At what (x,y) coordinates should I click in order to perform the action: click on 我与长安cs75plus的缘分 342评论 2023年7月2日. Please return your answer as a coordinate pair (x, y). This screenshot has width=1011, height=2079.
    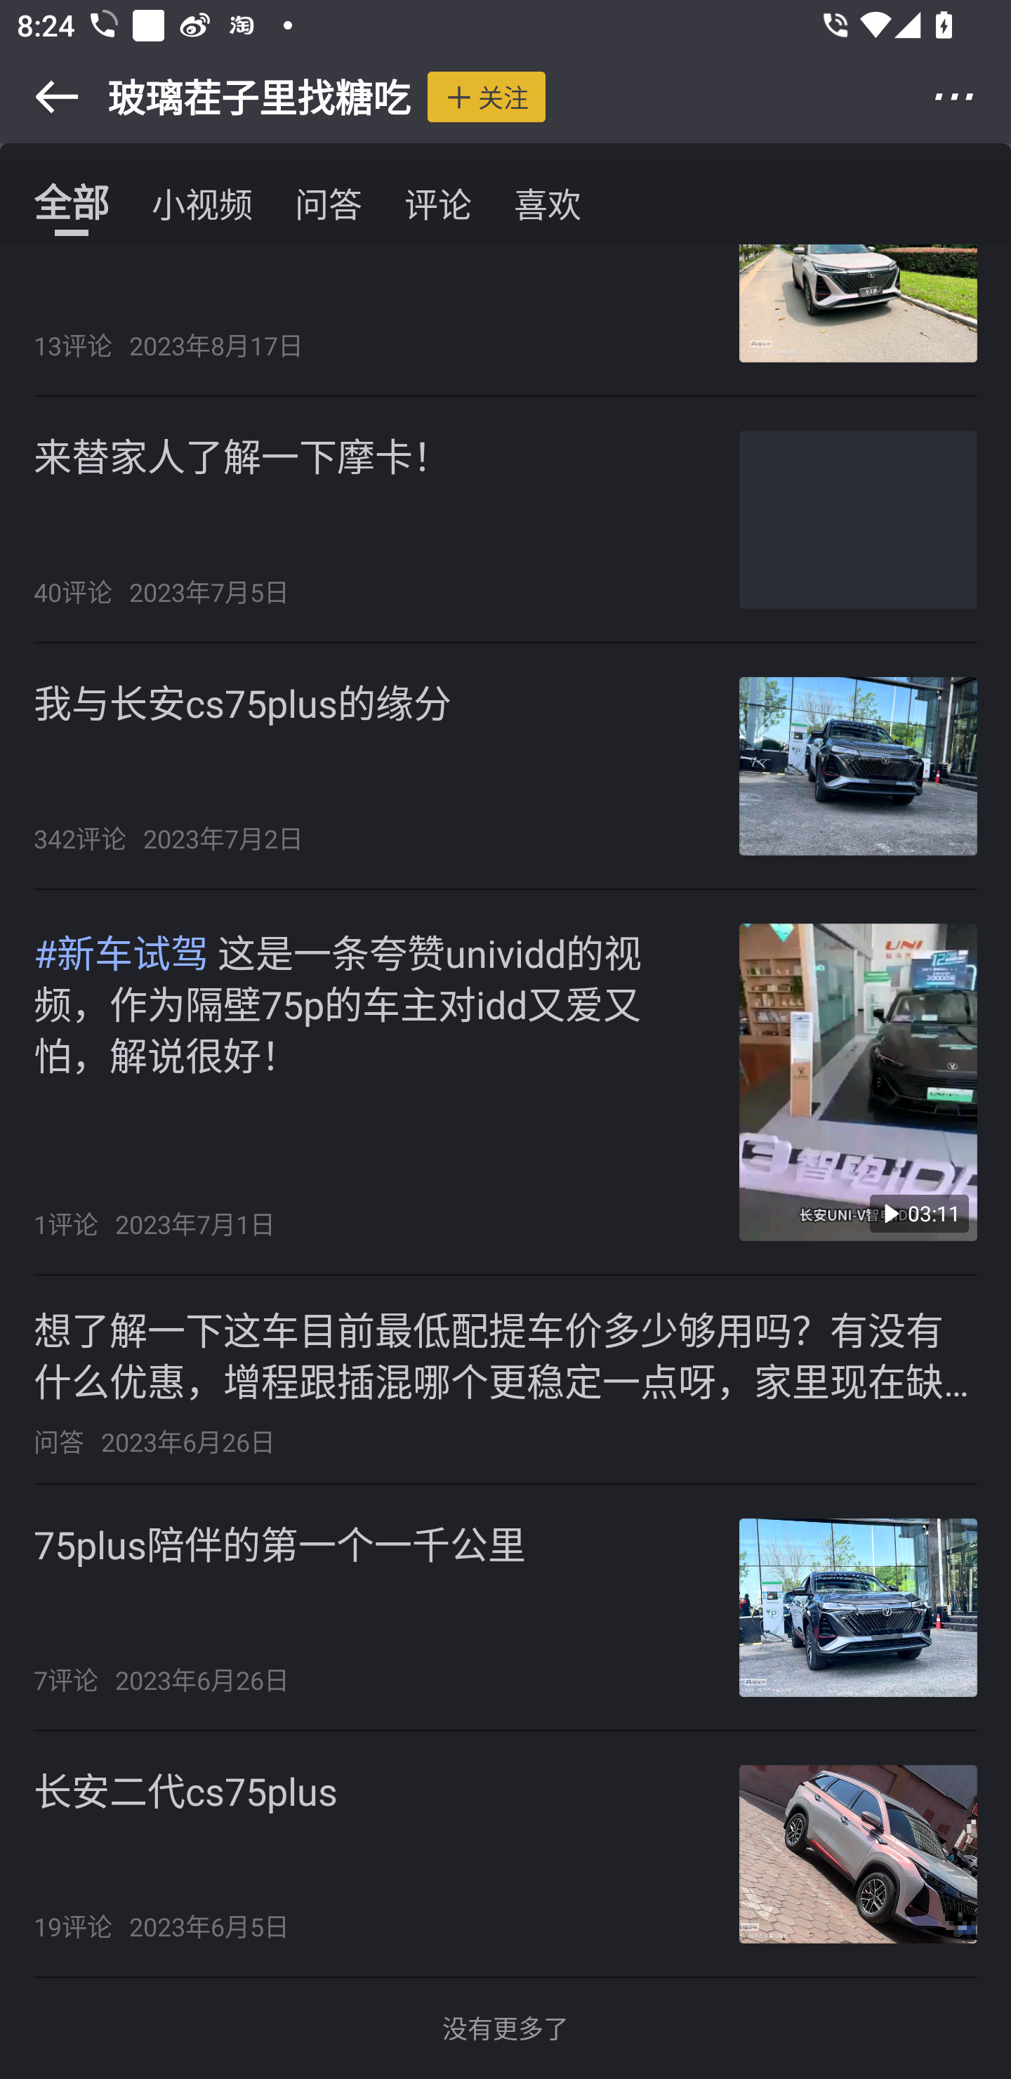
    Looking at the image, I should click on (505, 766).